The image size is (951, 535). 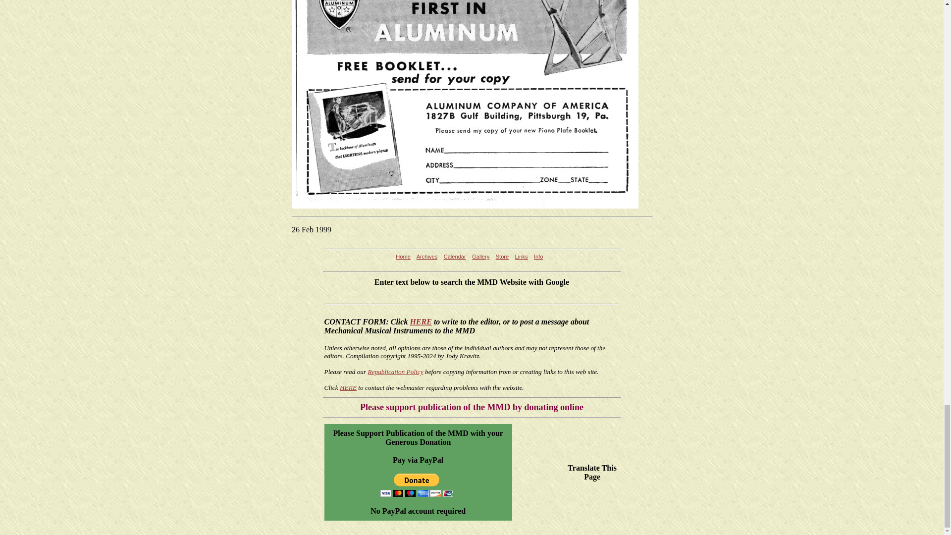 What do you see at coordinates (480, 256) in the screenshot?
I see `Gallery` at bounding box center [480, 256].